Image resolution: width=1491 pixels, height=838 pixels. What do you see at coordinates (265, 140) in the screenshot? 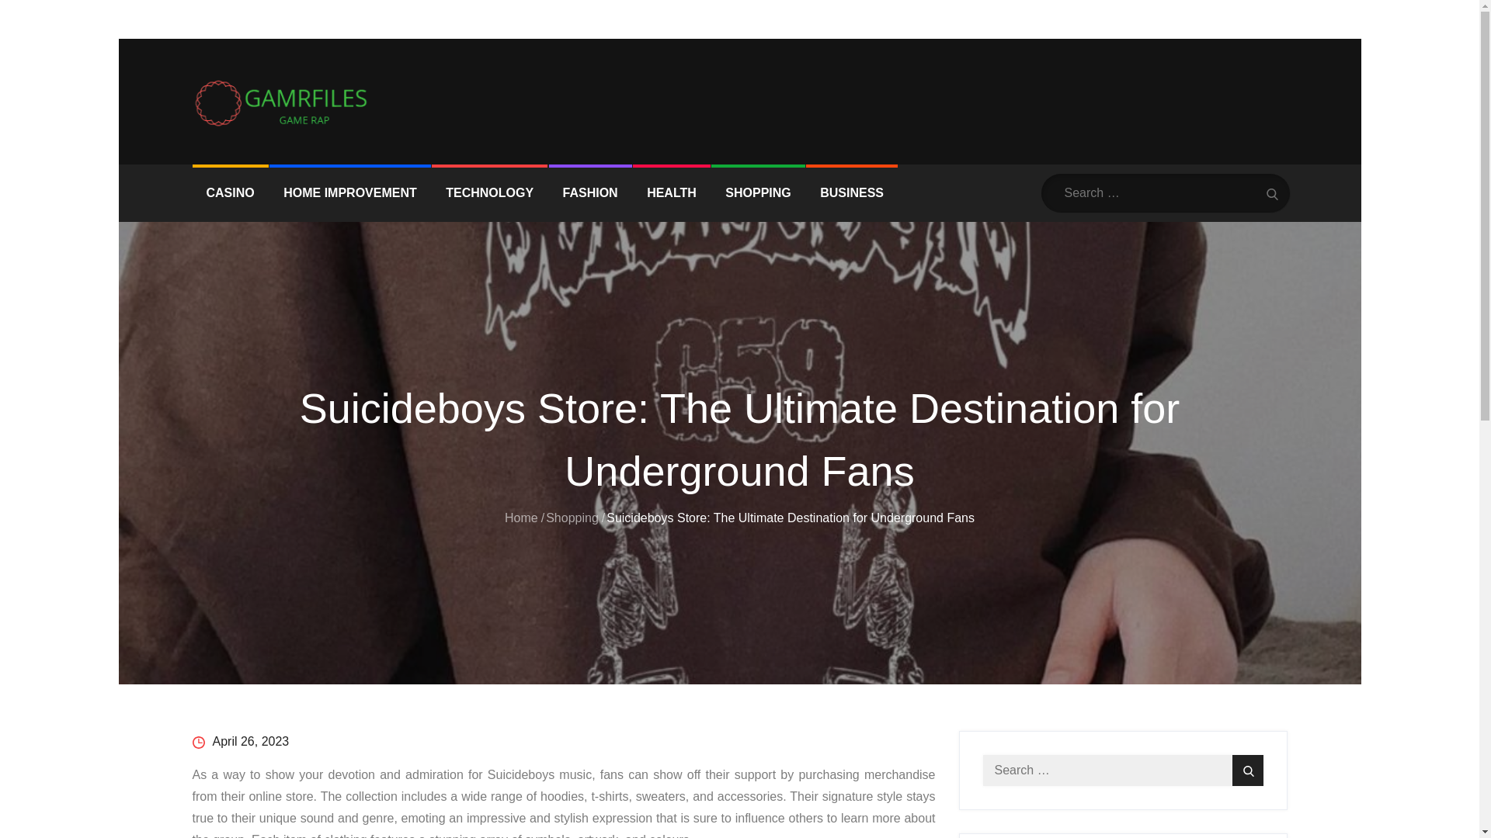
I see `GAMRFILES` at bounding box center [265, 140].